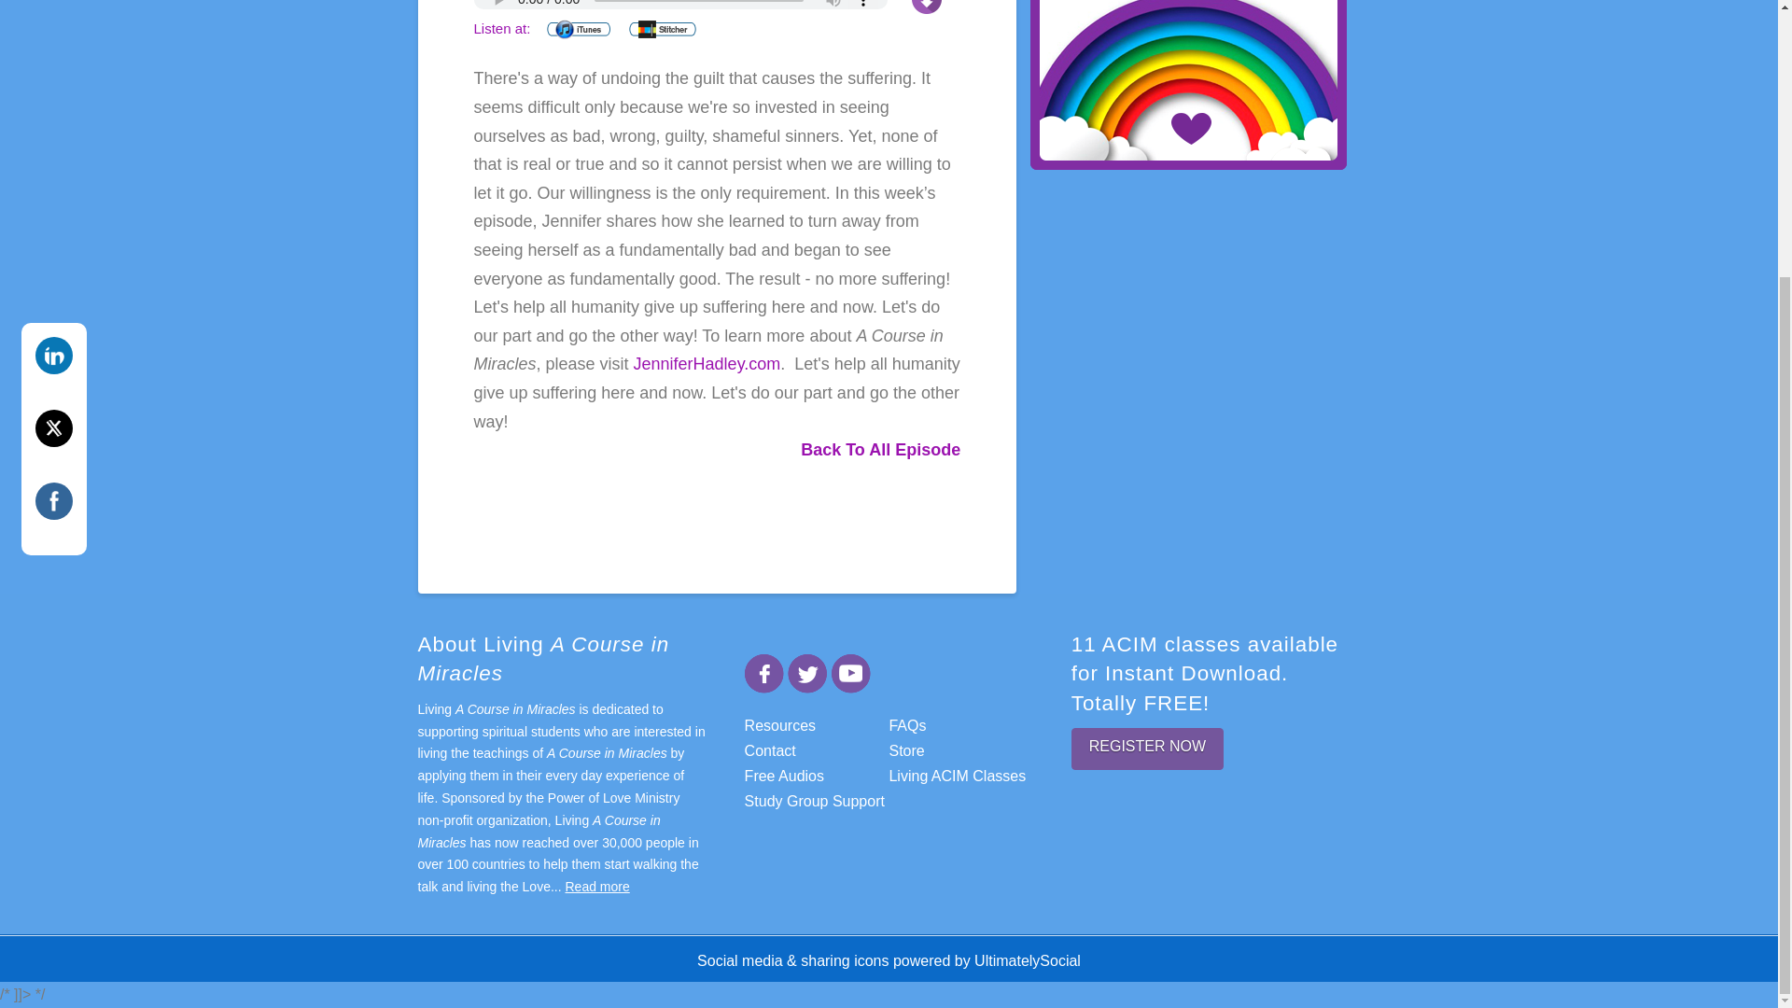 The width and height of the screenshot is (1792, 1008). Describe the element at coordinates (927, 4) in the screenshot. I see `Download Audio` at that location.